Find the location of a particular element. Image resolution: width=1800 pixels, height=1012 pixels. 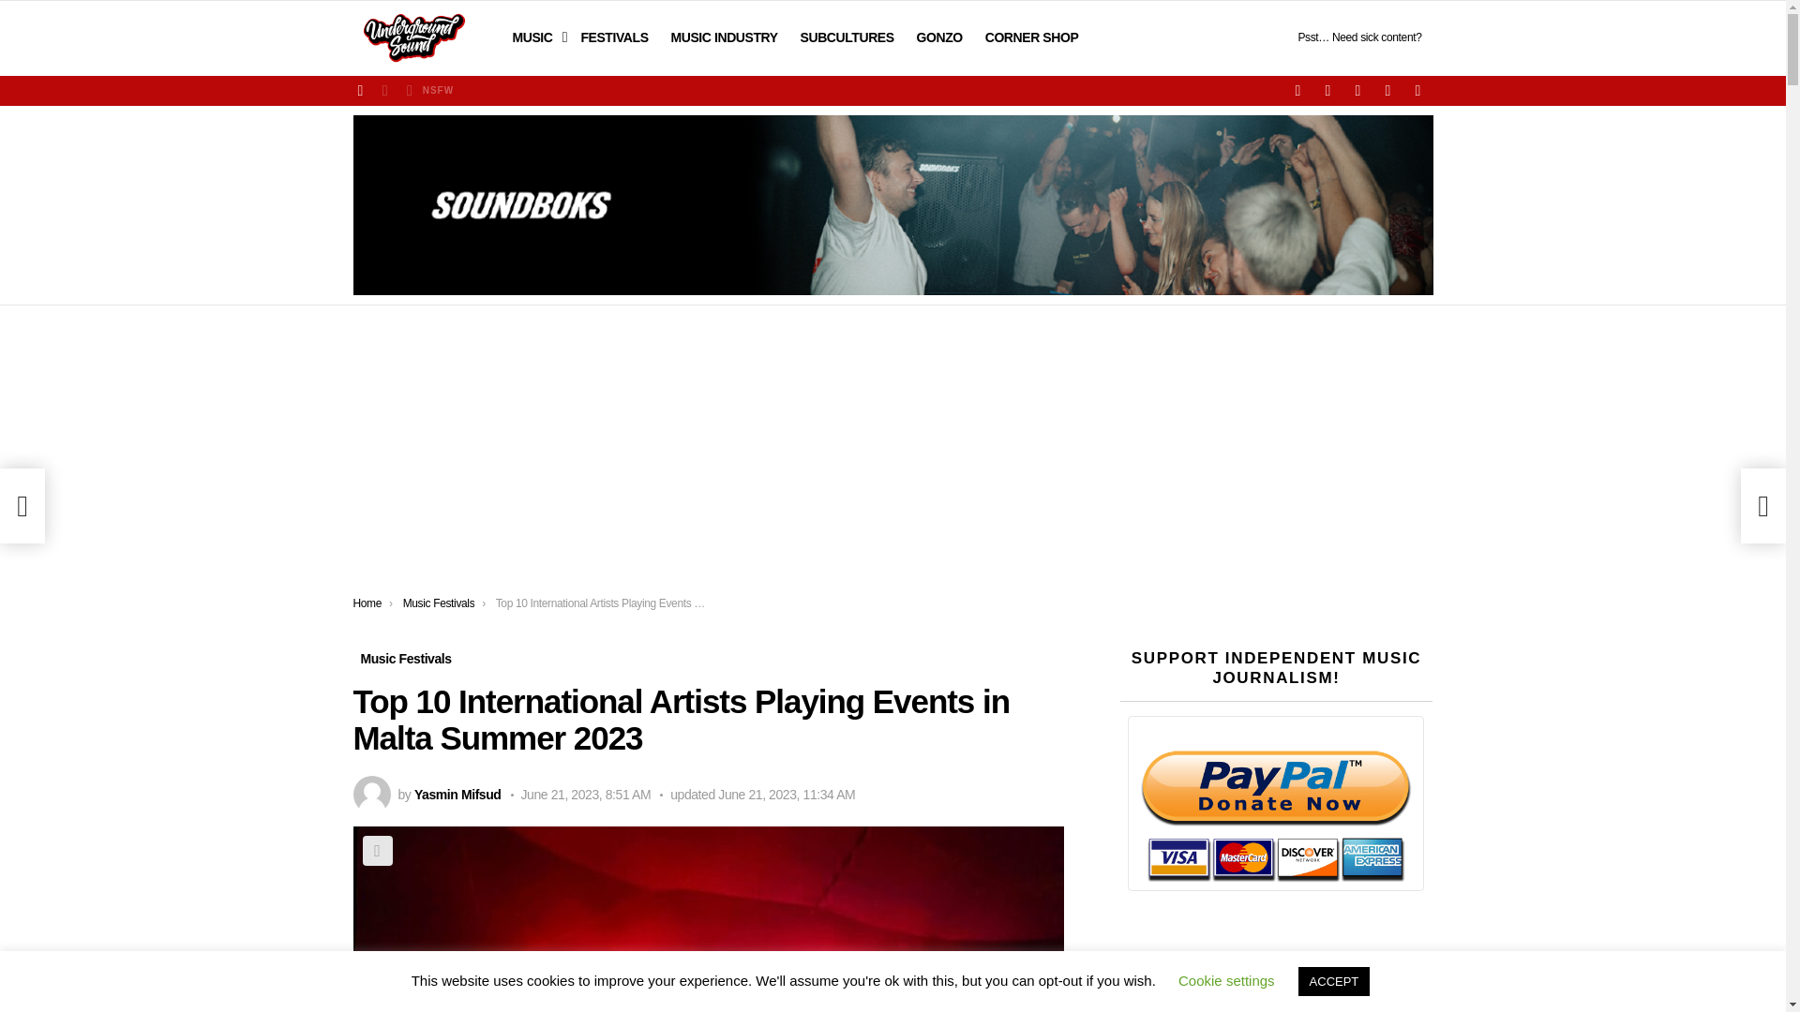

youtube is located at coordinates (1357, 90).